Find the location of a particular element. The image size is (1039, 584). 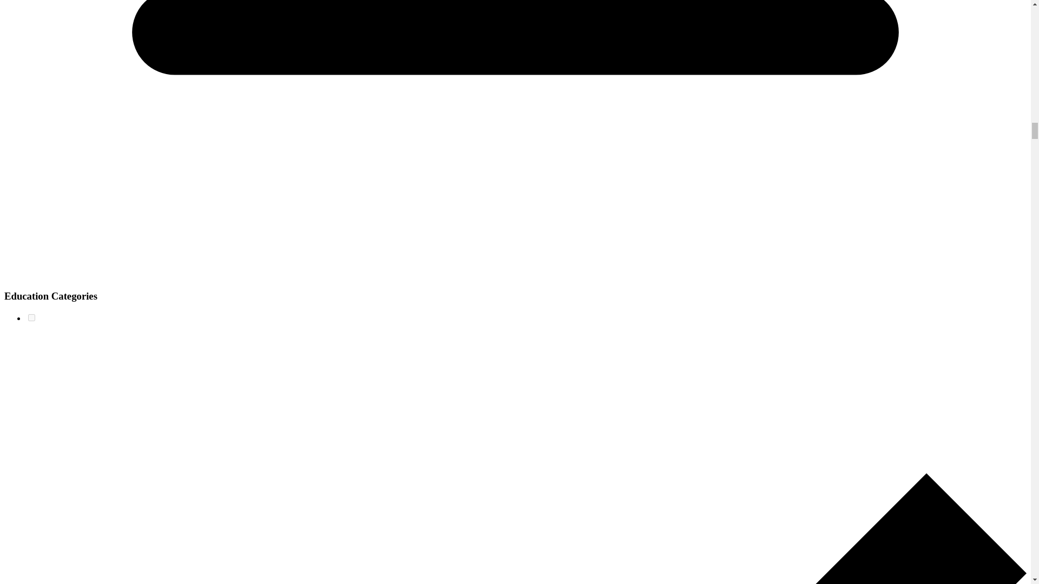

60 is located at coordinates (31, 318).